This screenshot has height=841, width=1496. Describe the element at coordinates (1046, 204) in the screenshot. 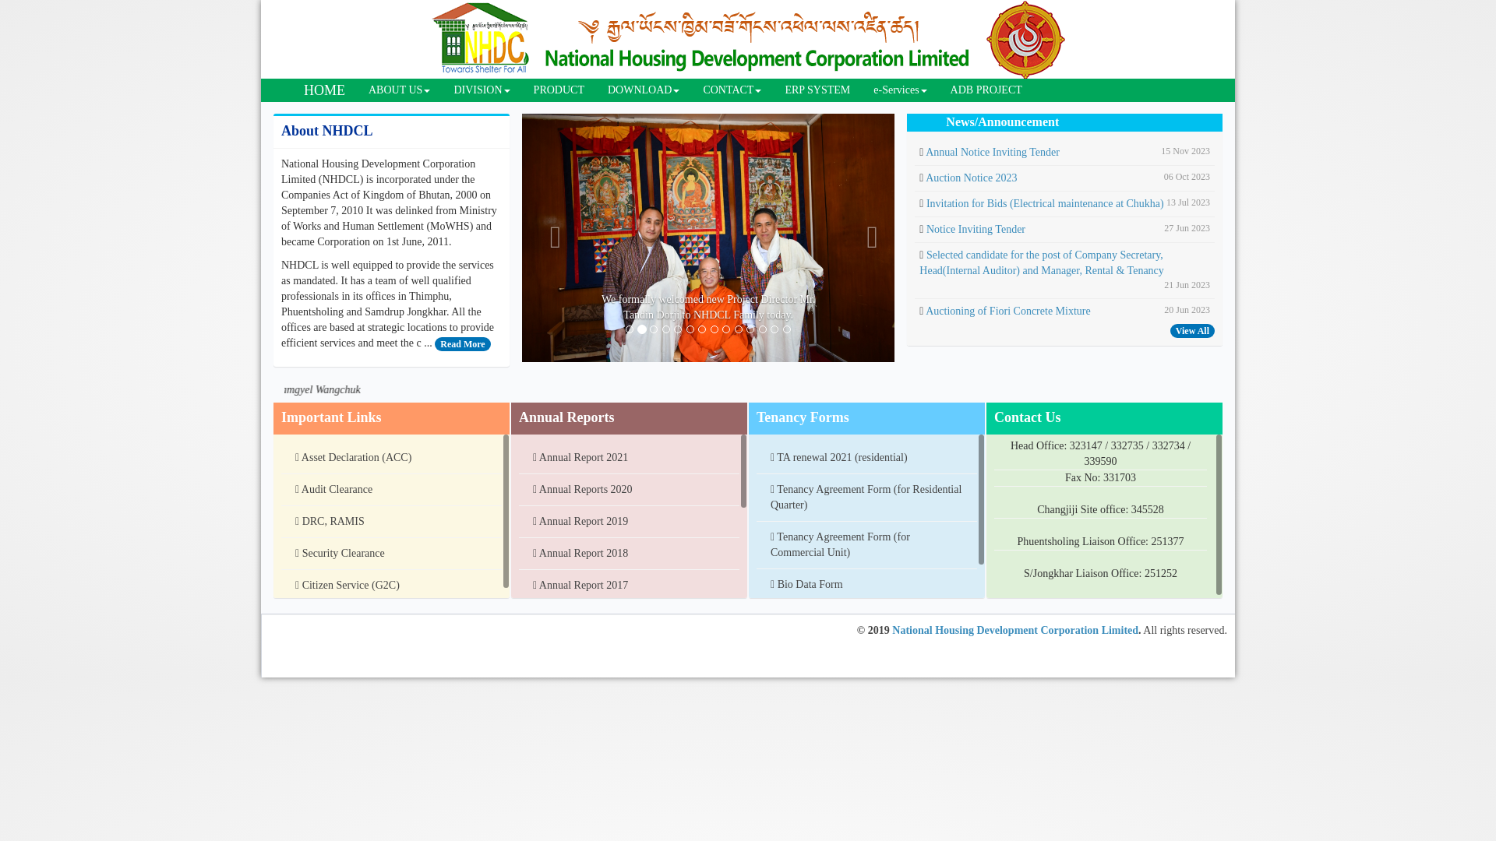

I see `Invitation for Bids (Electrical maintenance at Chukha)` at that location.